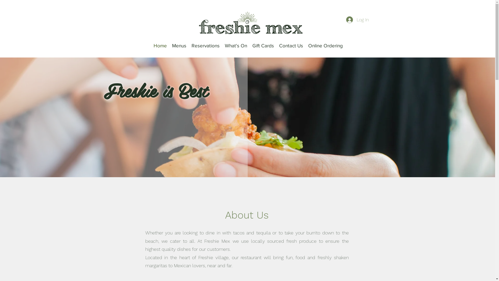 This screenshot has width=499, height=281. What do you see at coordinates (358, 20) in the screenshot?
I see `Log In` at bounding box center [358, 20].